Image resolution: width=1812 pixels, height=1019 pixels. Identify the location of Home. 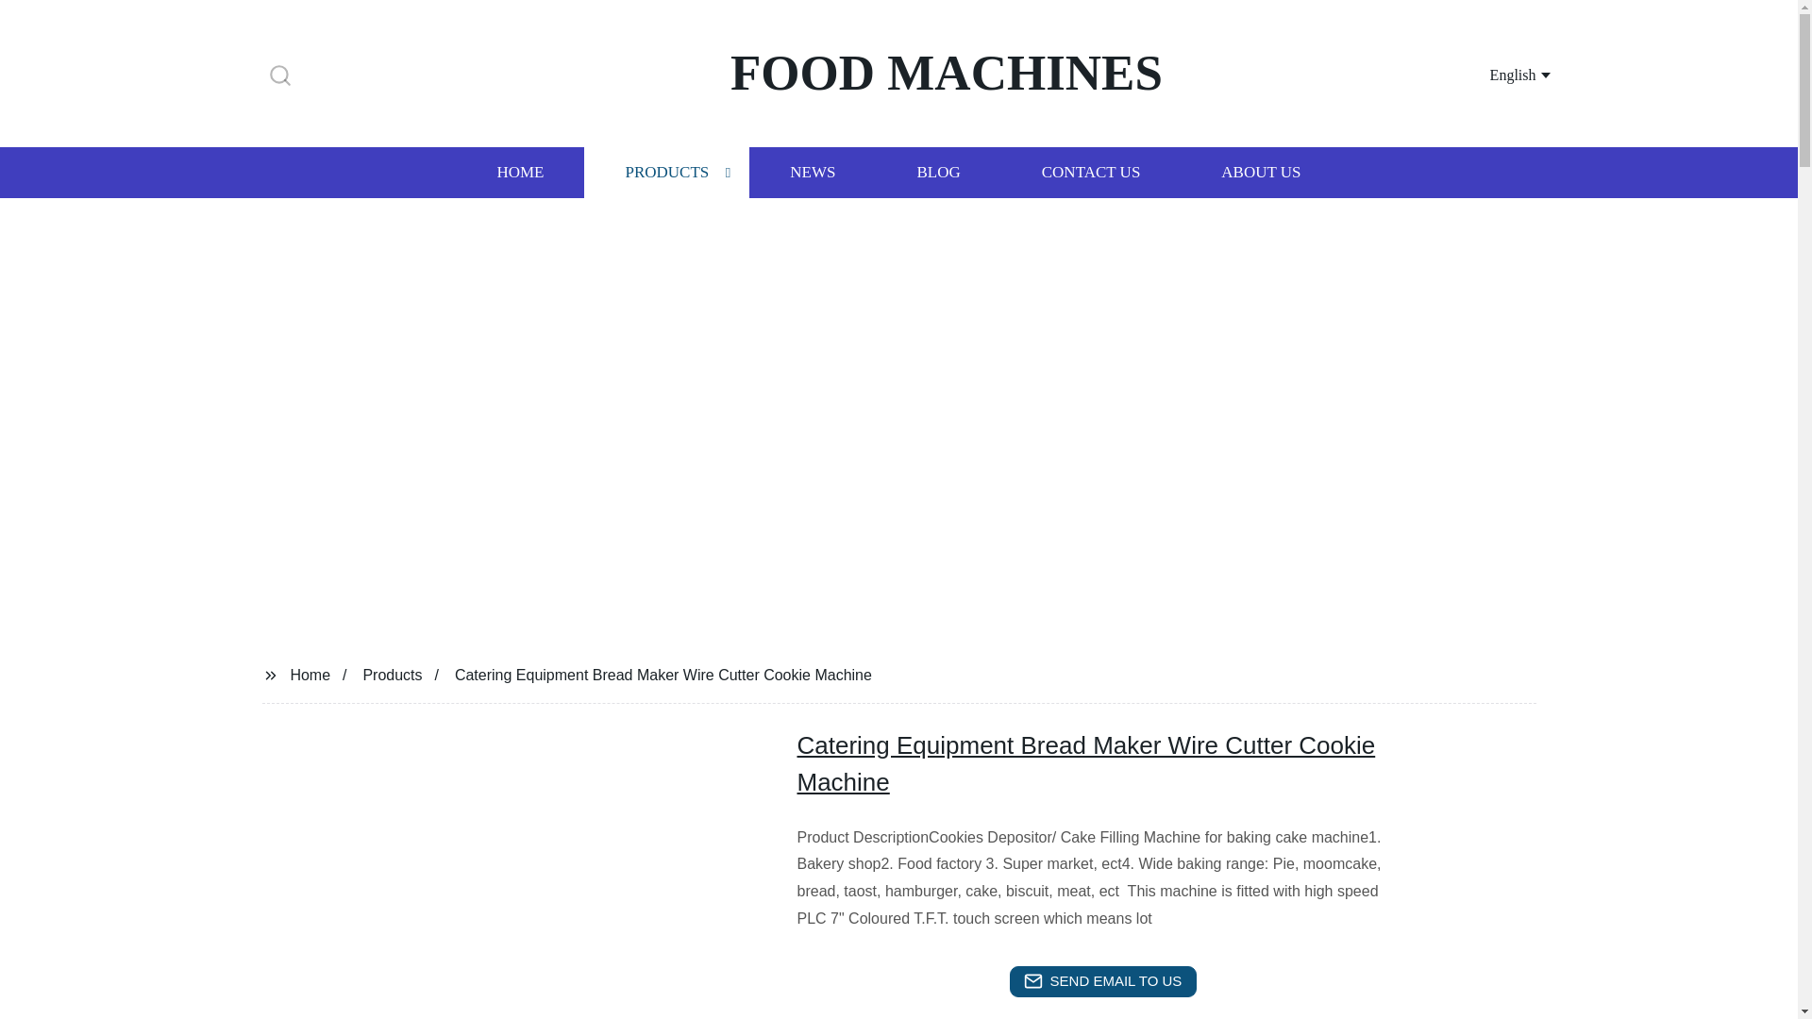
(310, 674).